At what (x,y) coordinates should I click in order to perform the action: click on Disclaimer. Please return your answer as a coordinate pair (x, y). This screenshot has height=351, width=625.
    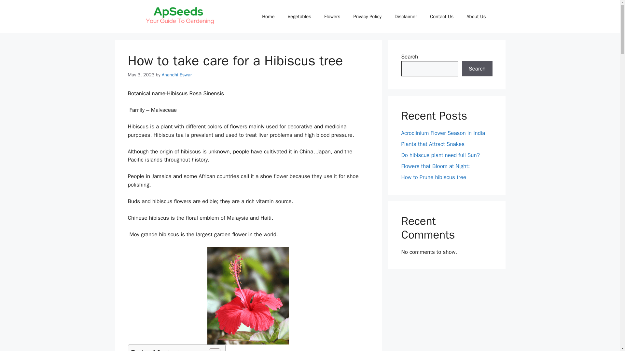
    Looking at the image, I should click on (406, 16).